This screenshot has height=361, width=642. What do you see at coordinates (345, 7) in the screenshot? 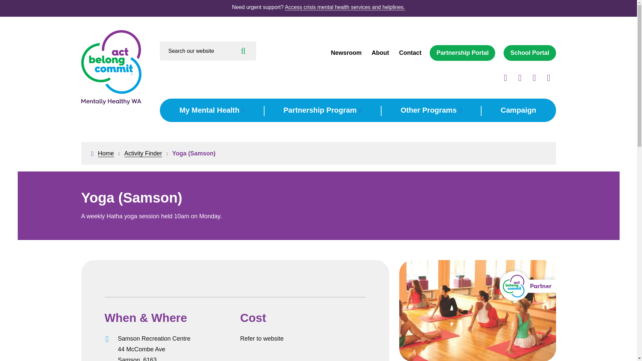
I see `Access crisis mental health services and helplines.` at bounding box center [345, 7].